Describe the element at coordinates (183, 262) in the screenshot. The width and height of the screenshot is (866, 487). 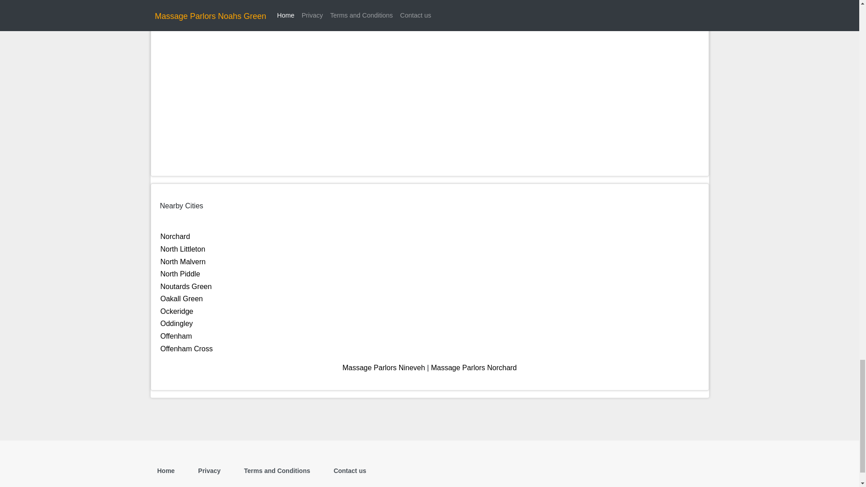
I see `North Malvern` at that location.